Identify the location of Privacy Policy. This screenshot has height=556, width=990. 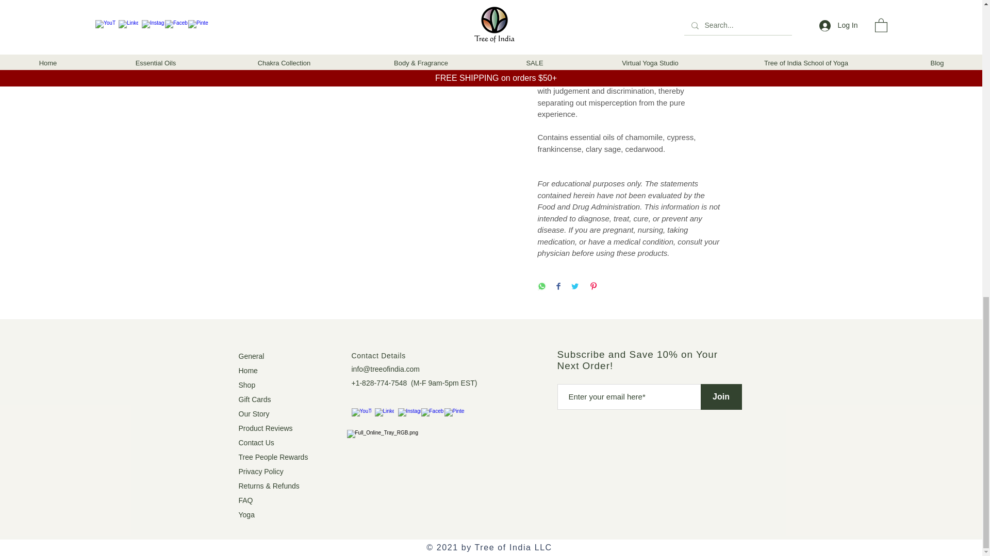
(261, 472).